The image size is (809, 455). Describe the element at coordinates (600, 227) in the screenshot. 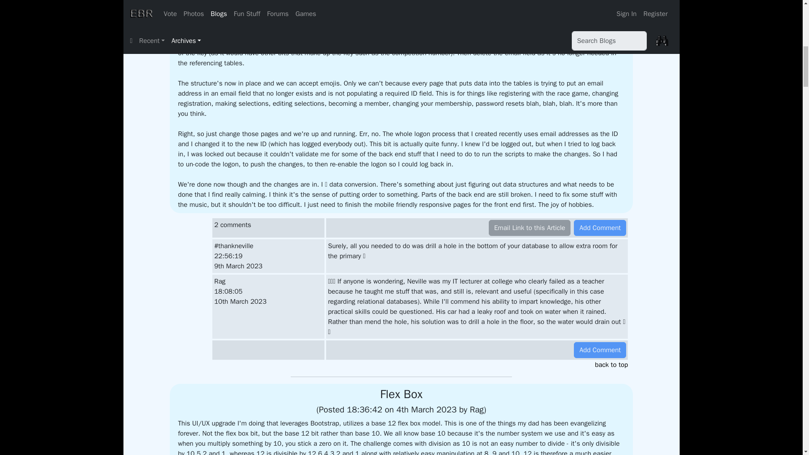

I see `Add Comment` at that location.